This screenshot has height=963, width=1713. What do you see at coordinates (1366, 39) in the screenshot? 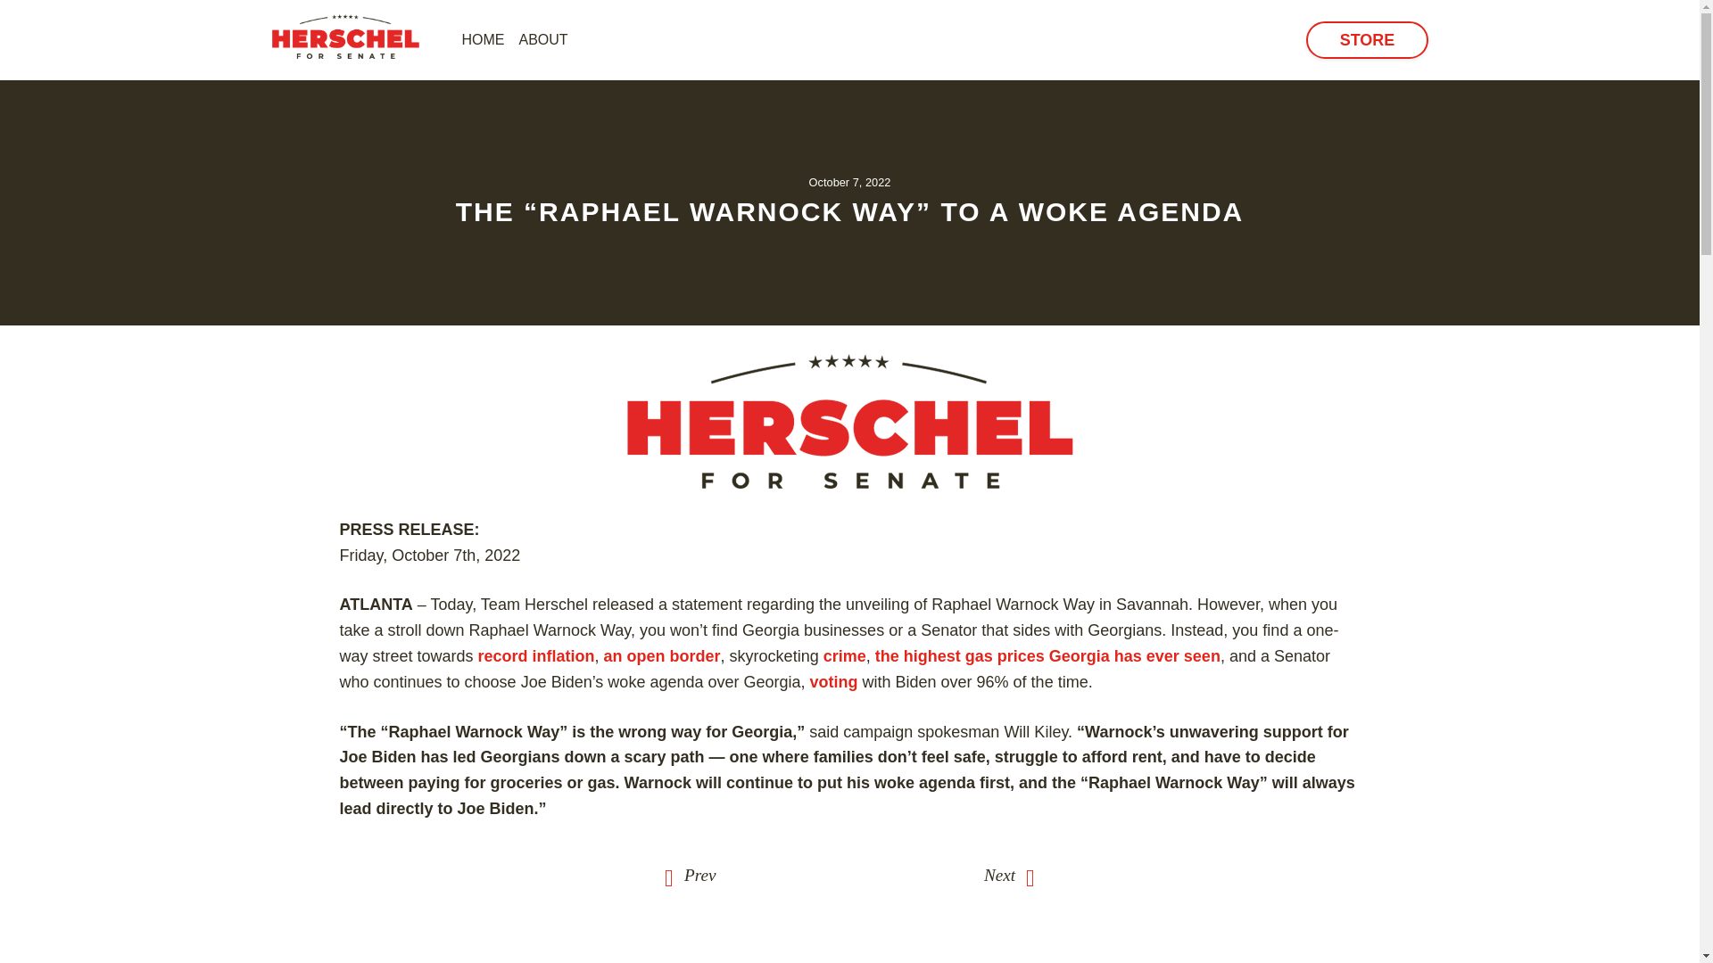
I see `STORE` at bounding box center [1366, 39].